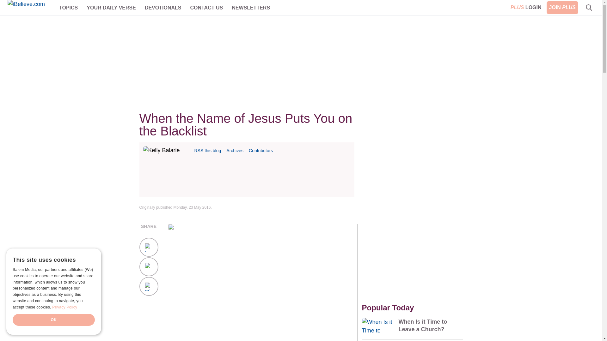 The image size is (607, 341). What do you see at coordinates (562, 8) in the screenshot?
I see `JOIN PLUS` at bounding box center [562, 8].